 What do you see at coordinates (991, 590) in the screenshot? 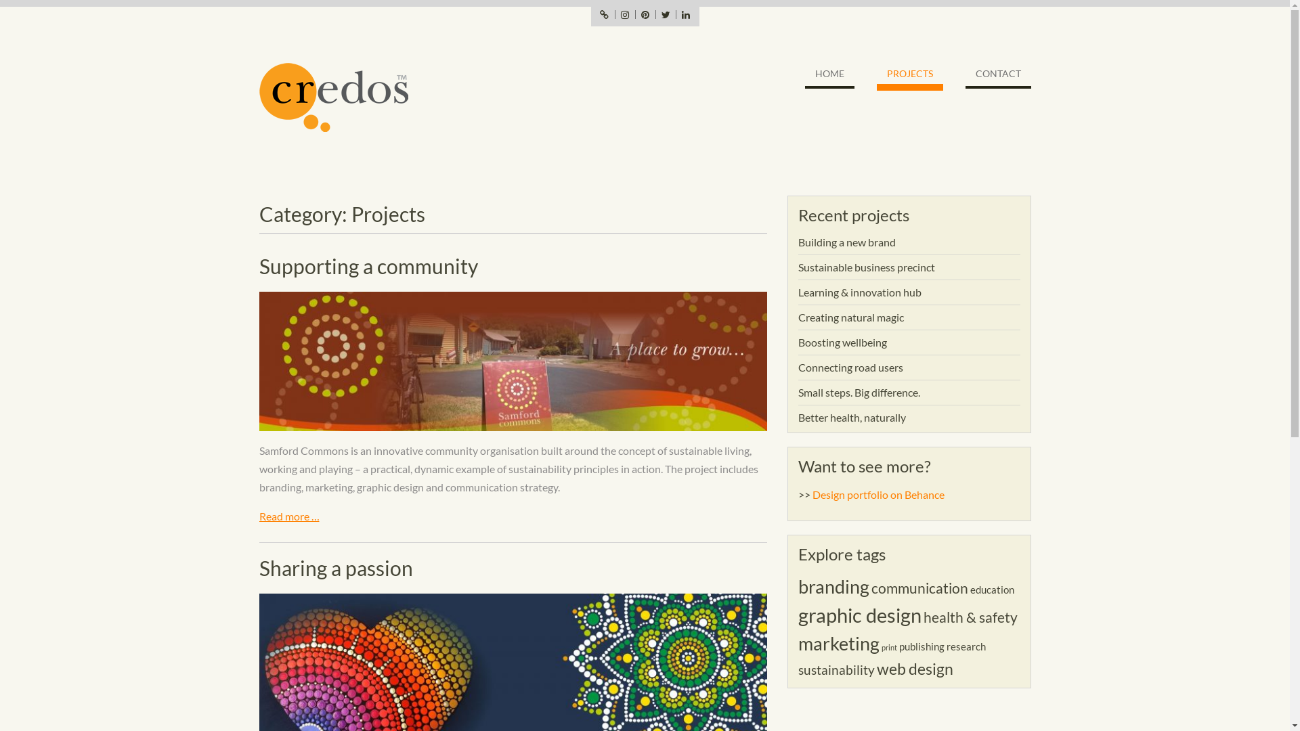
I see `education` at bounding box center [991, 590].